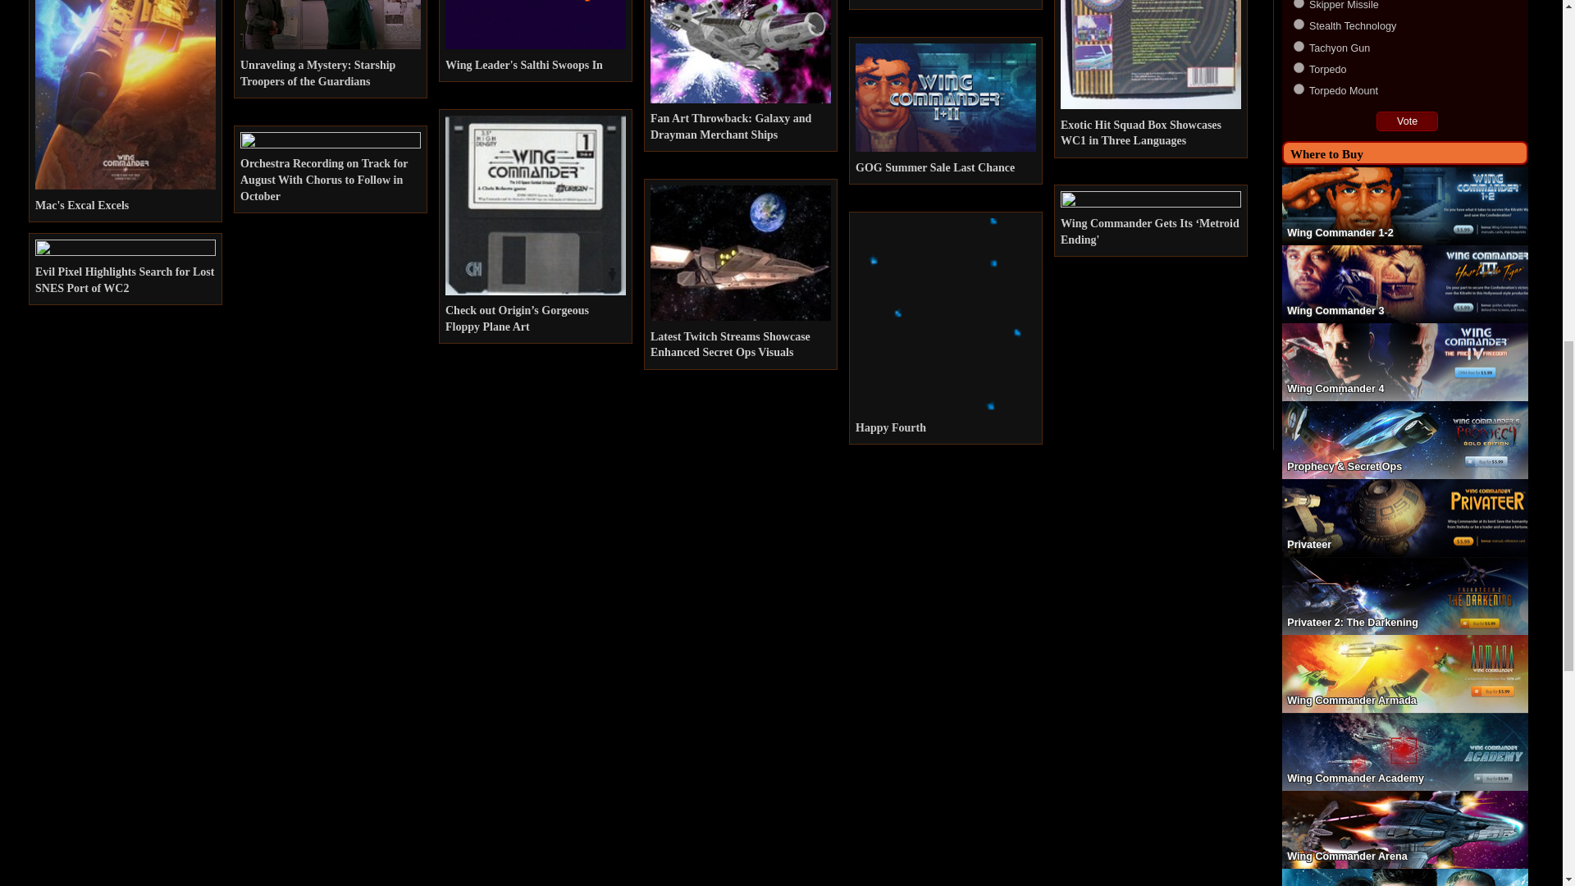  I want to click on 9, so click(1298, 46).